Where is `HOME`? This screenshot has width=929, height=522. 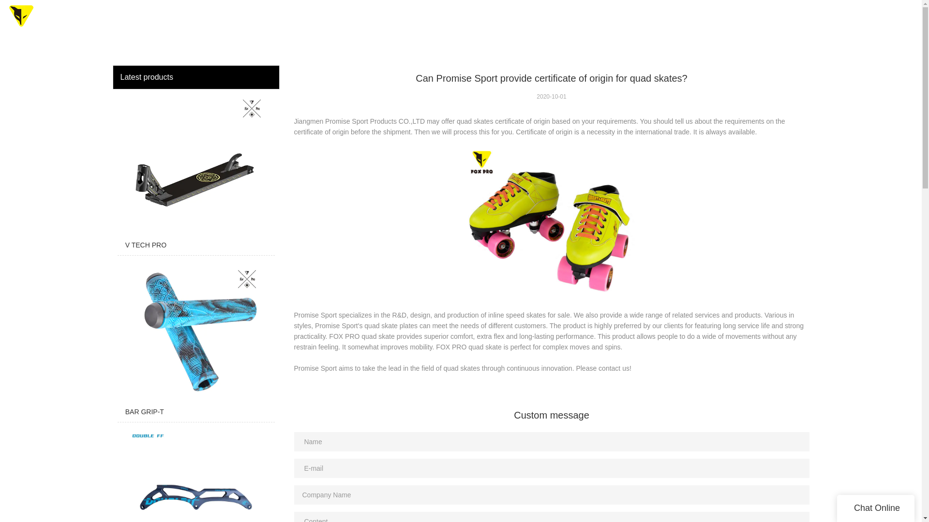
HOME is located at coordinates (463, 19).